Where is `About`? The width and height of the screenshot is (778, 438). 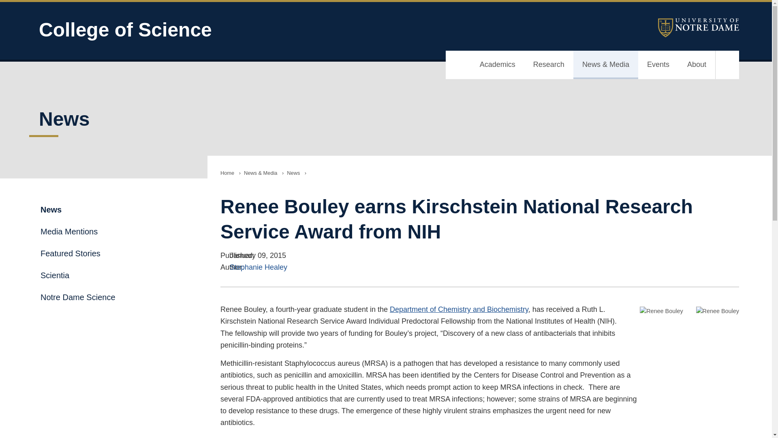
About is located at coordinates (697, 65).